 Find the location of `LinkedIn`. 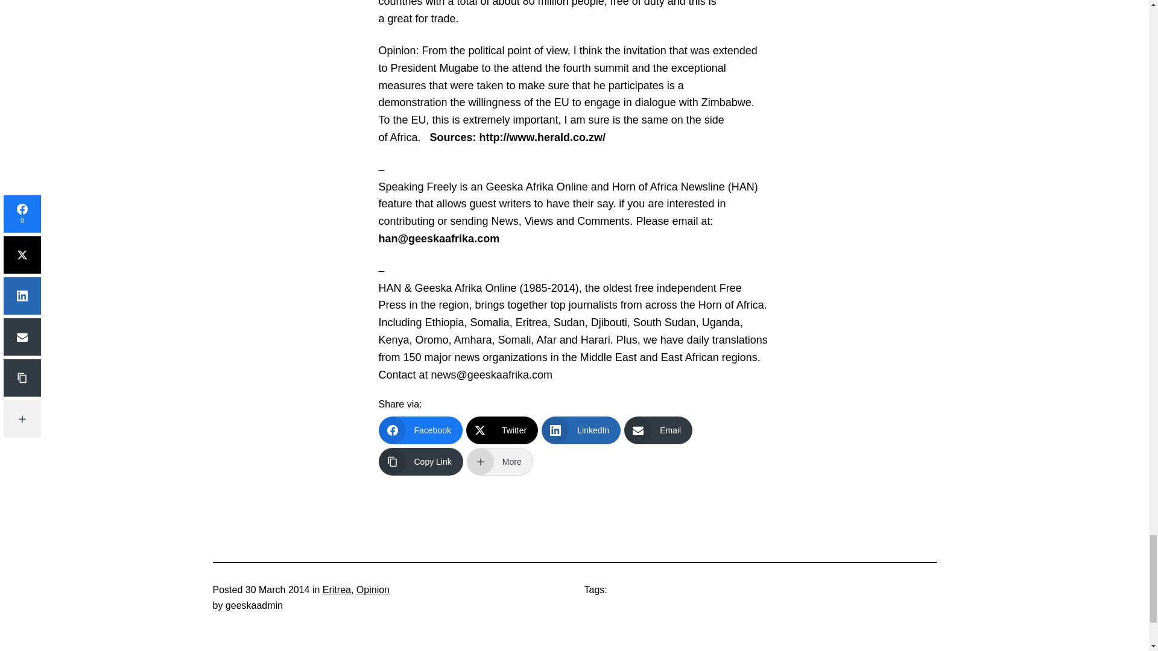

LinkedIn is located at coordinates (581, 430).